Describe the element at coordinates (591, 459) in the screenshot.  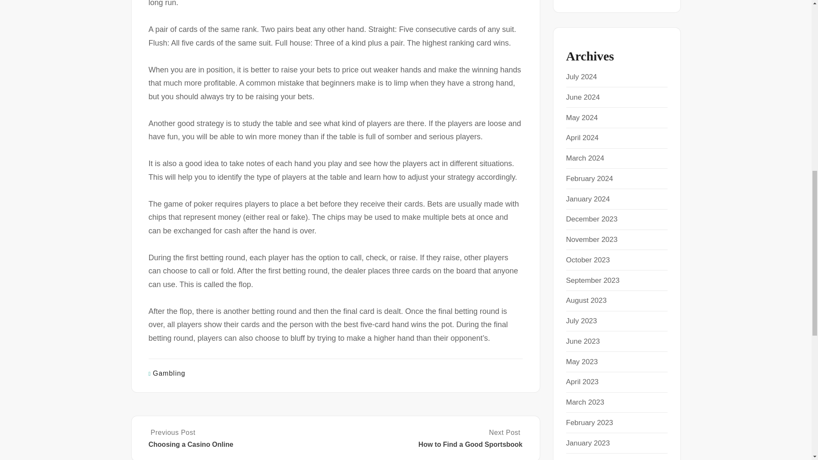
I see `December 2022` at that location.